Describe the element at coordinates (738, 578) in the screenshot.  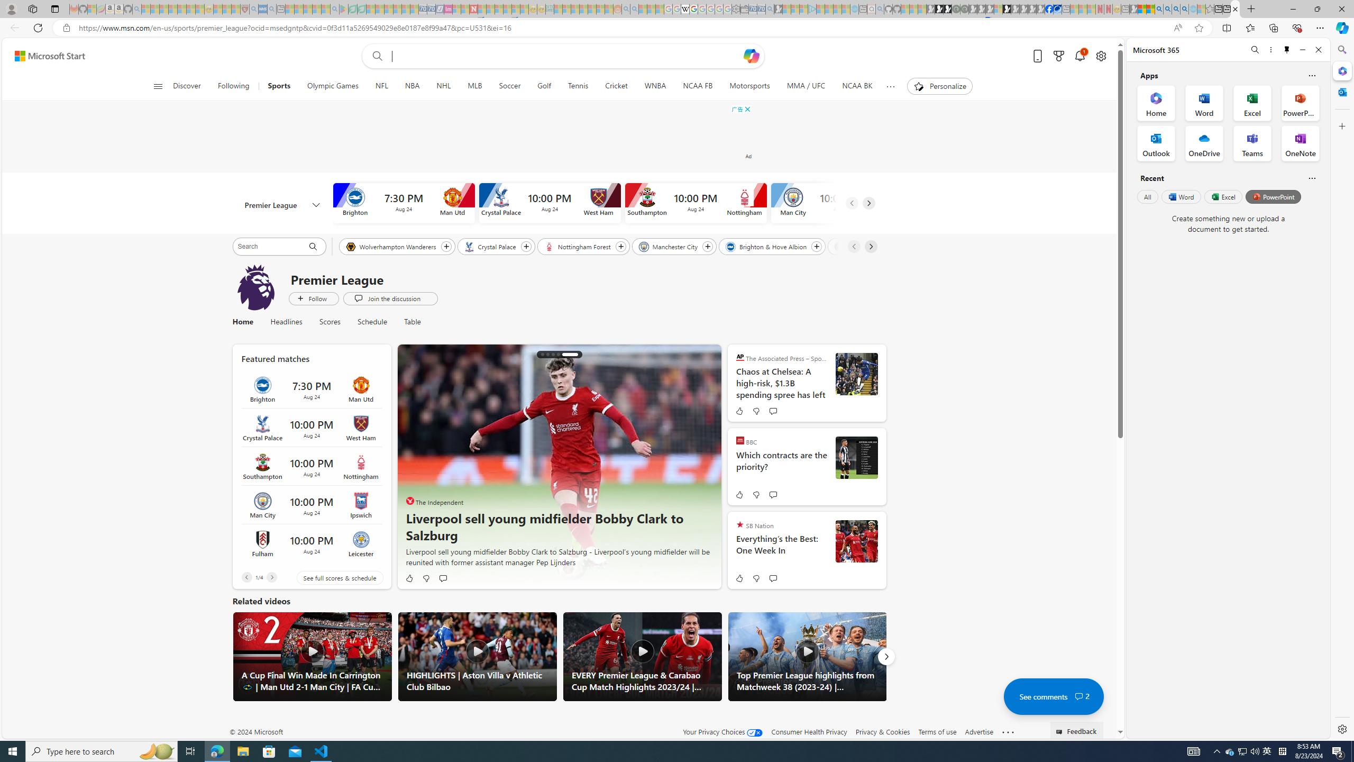
I see `Like` at that location.